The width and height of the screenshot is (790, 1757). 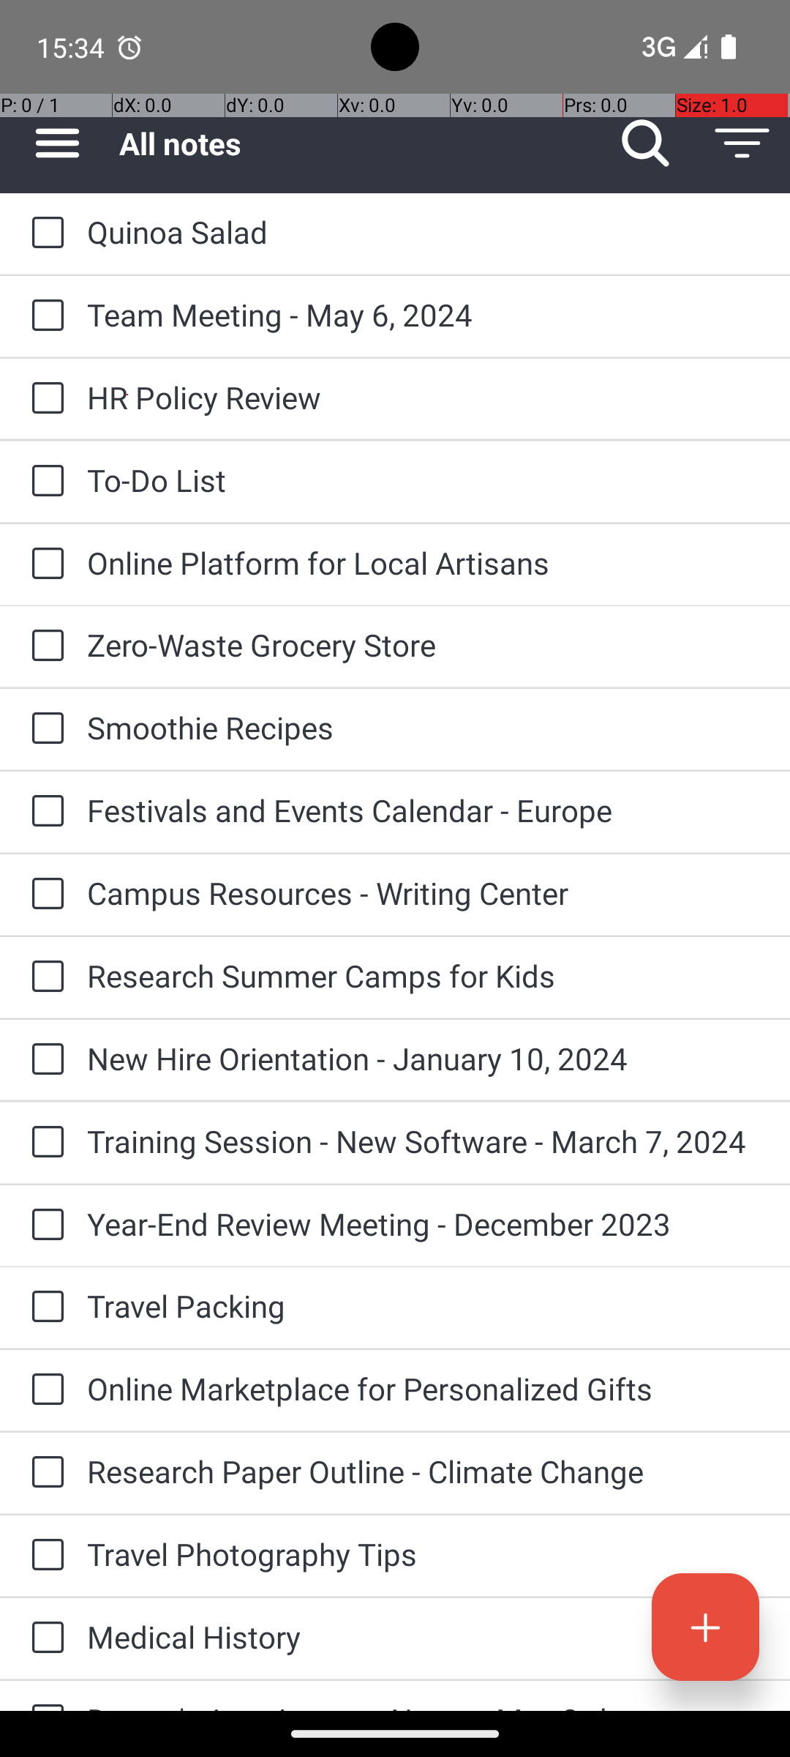 I want to click on to-do: Festivals and Events Calendar - Europe, so click(x=44, y=812).